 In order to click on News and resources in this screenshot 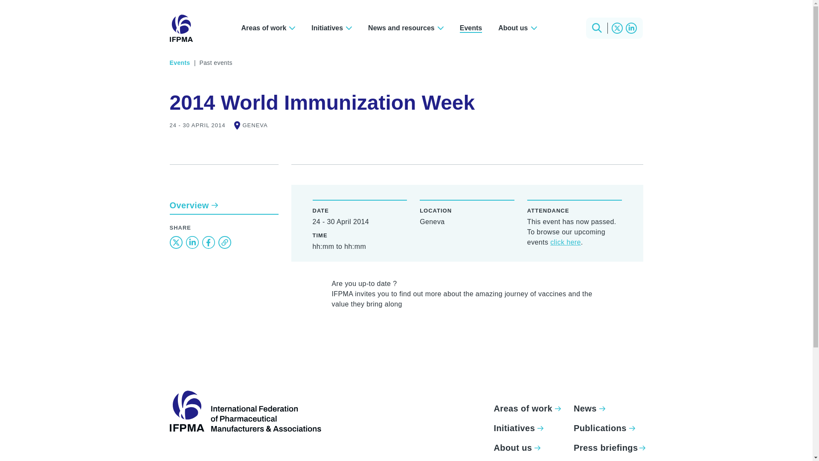, I will do `click(406, 28)`.